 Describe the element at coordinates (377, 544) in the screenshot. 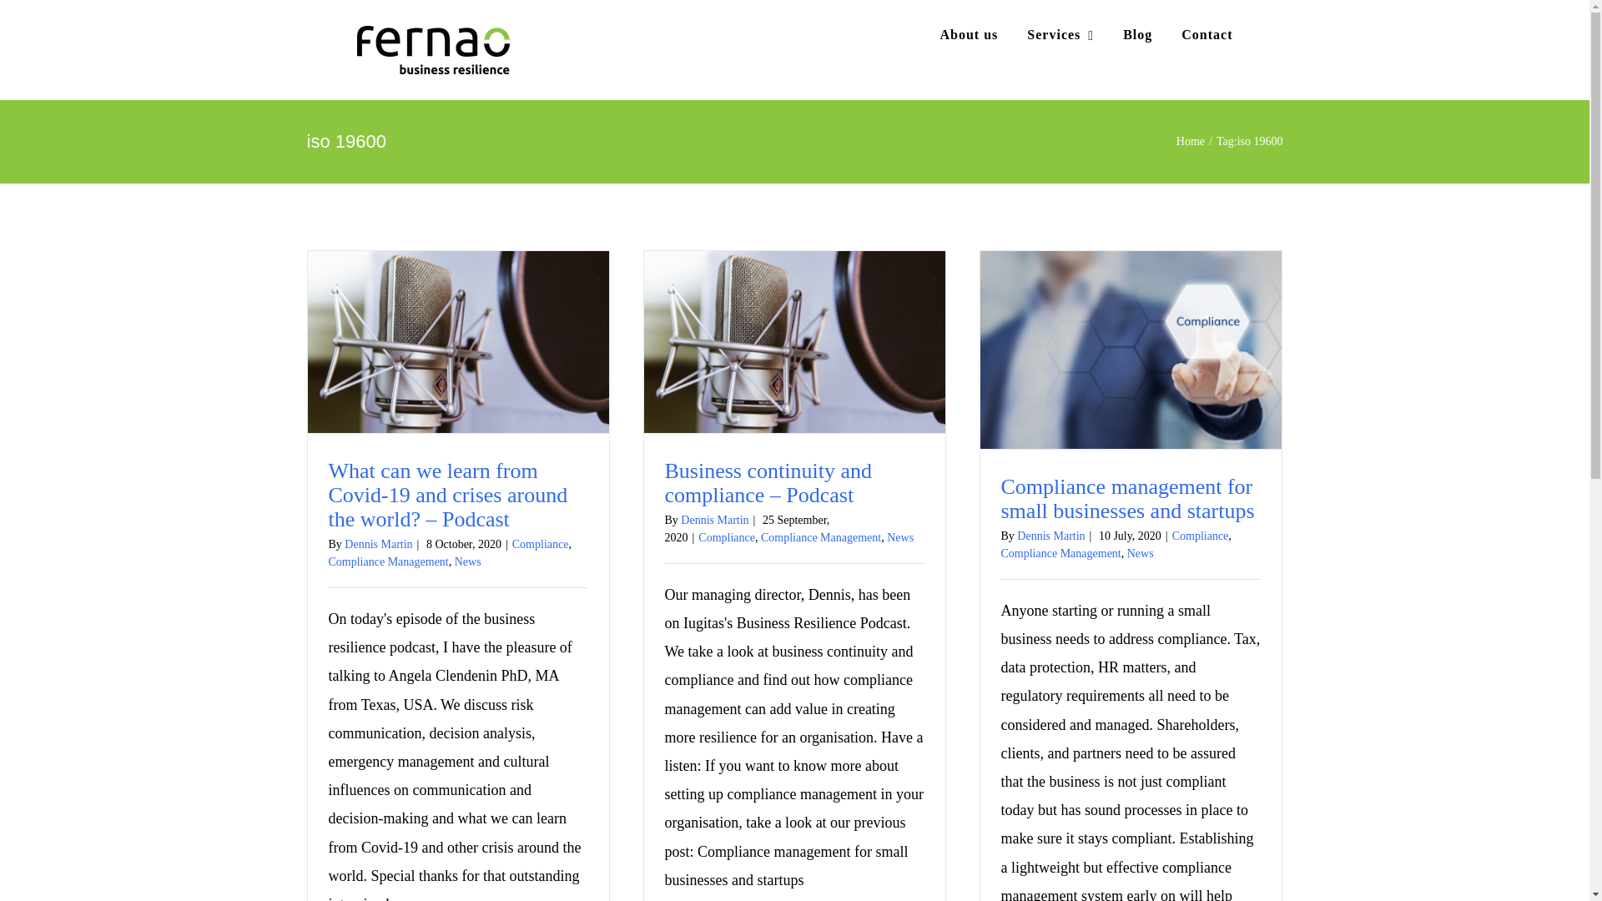

I see `Dennis Martin` at that location.